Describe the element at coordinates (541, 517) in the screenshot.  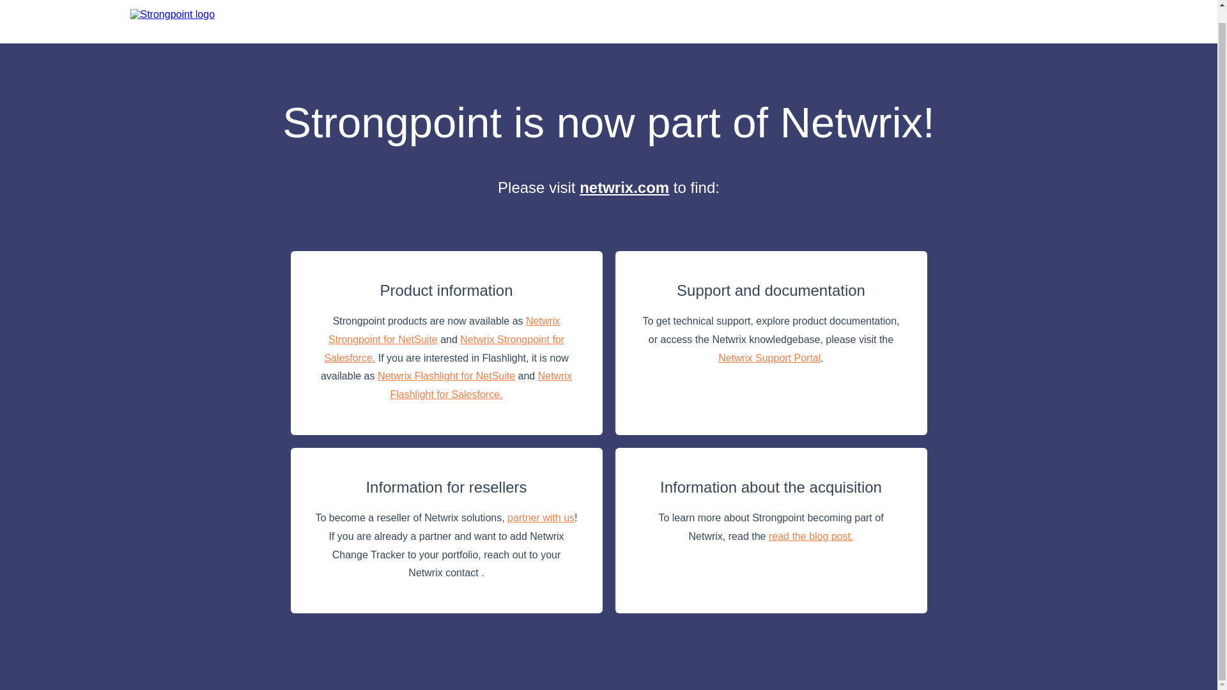
I see `partner with us` at that location.